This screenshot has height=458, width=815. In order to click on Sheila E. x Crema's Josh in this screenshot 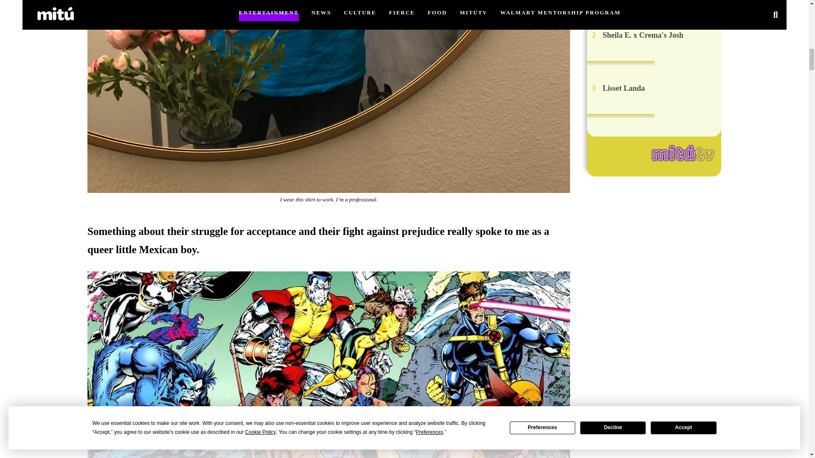, I will do `click(643, 35)`.